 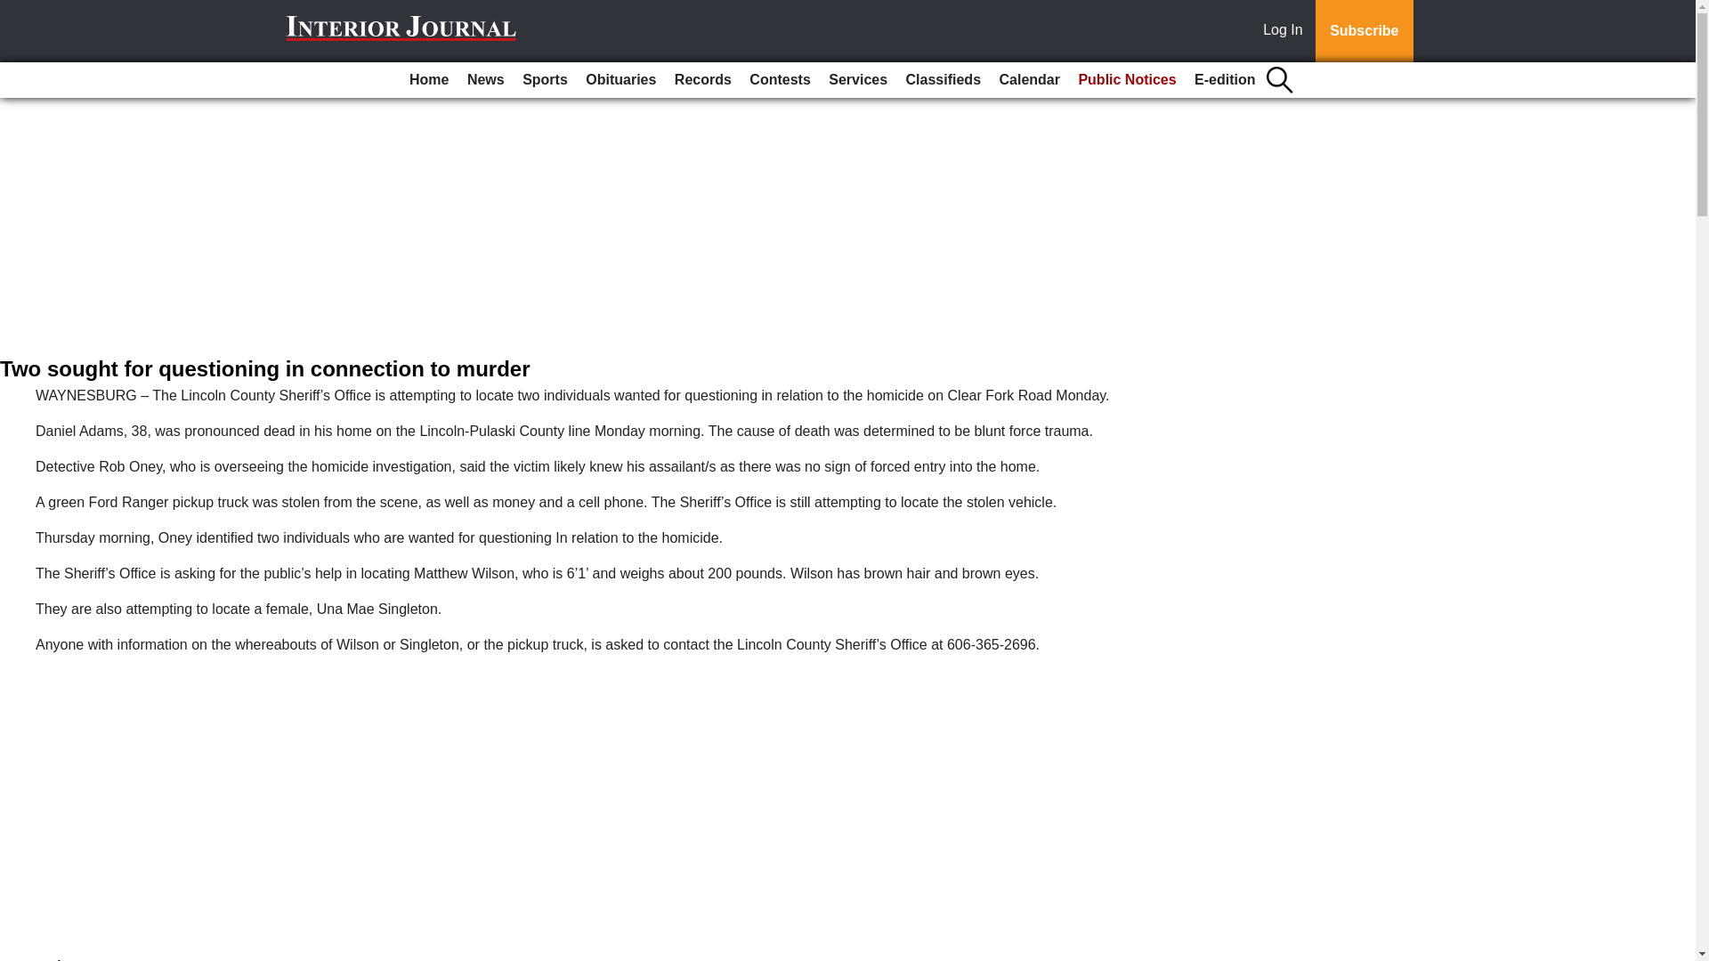 What do you see at coordinates (1225, 80) in the screenshot?
I see `E-edition` at bounding box center [1225, 80].